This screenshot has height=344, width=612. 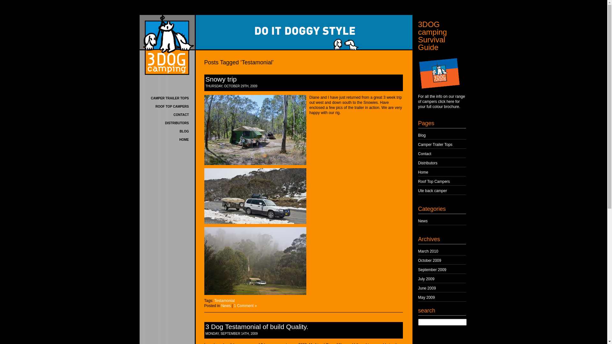 I want to click on News, so click(x=226, y=306).